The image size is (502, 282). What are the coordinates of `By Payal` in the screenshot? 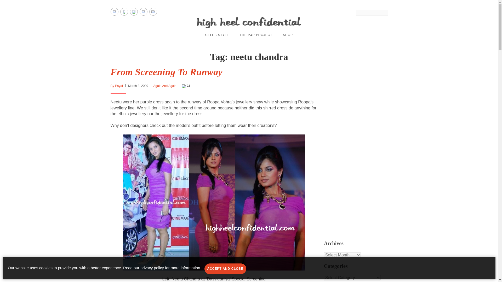 It's located at (116, 86).